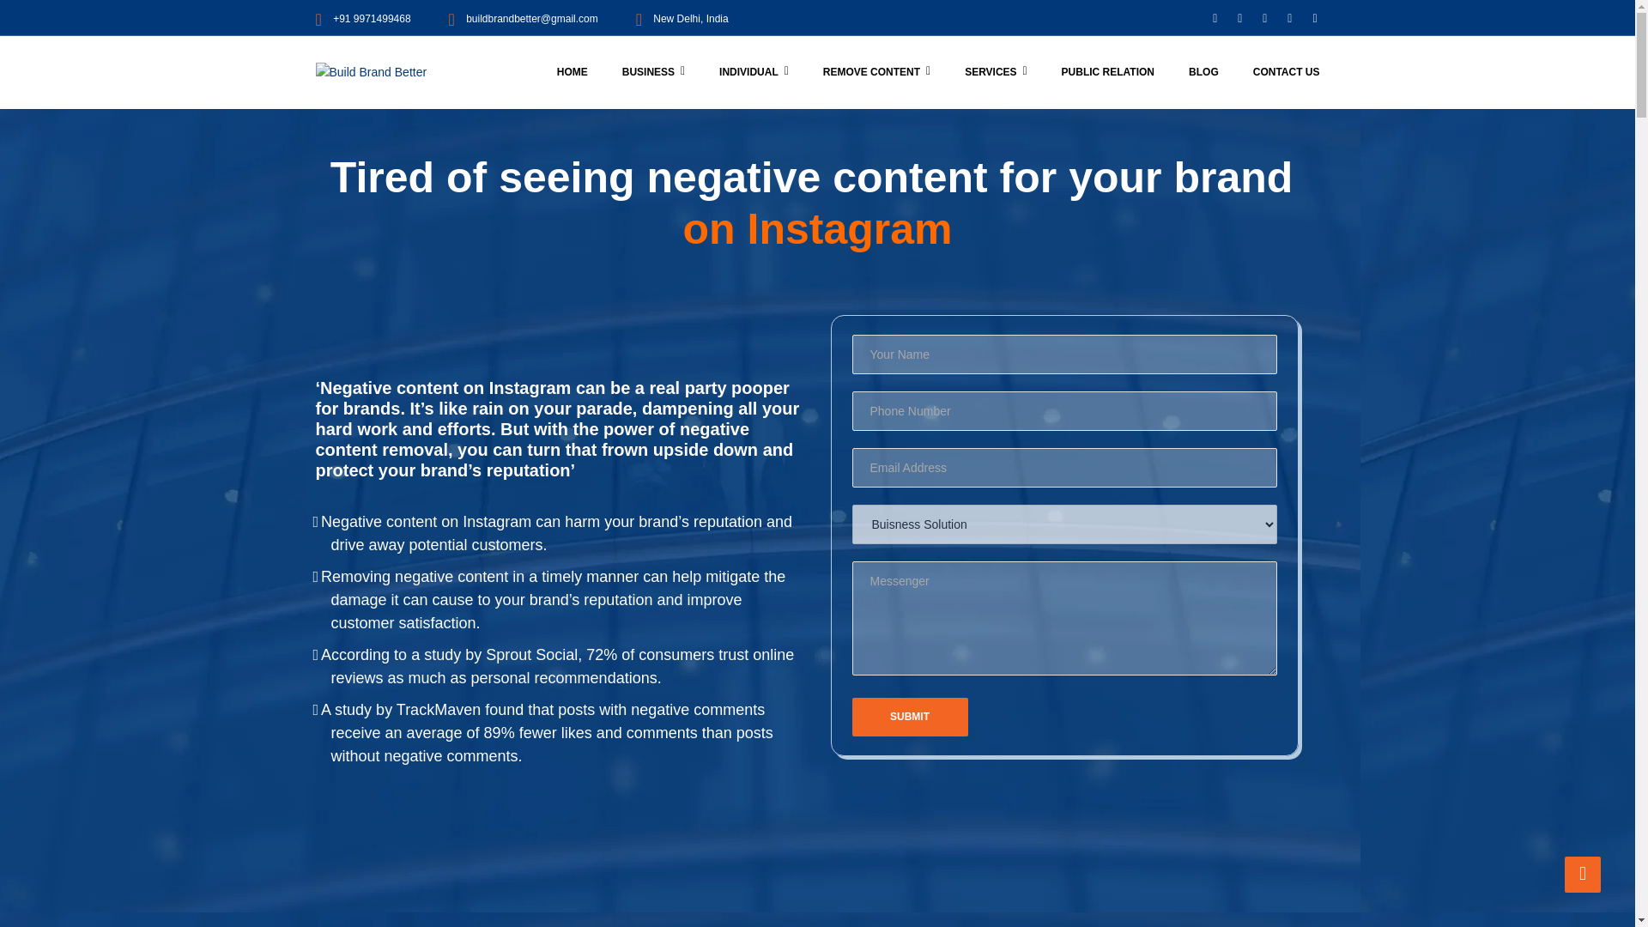  What do you see at coordinates (572, 72) in the screenshot?
I see `HOME` at bounding box center [572, 72].